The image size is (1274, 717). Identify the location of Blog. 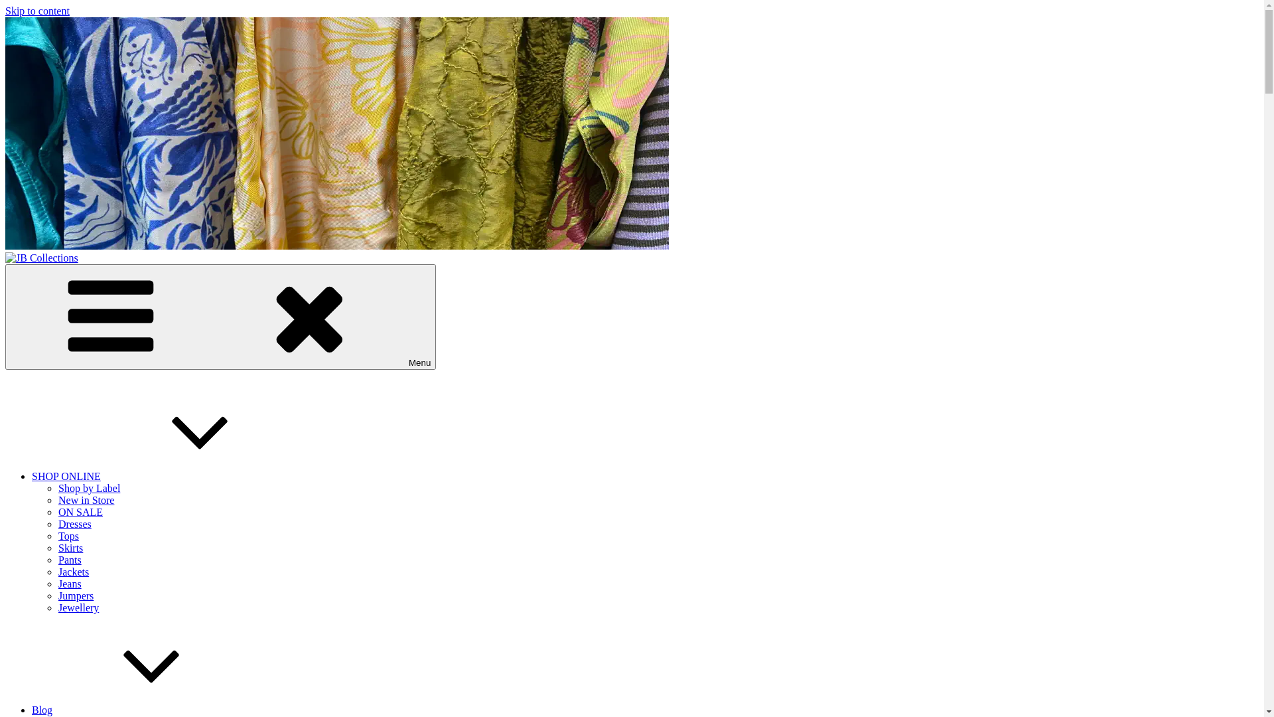
(142, 710).